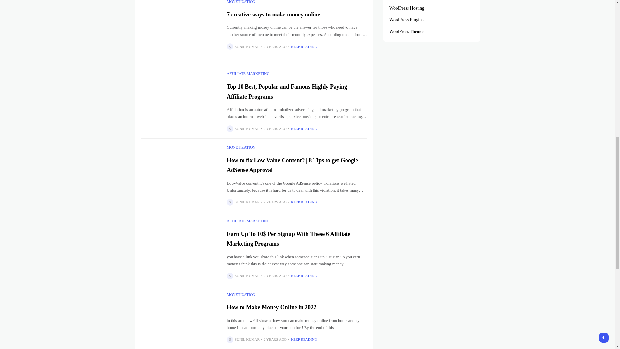 Image resolution: width=620 pixels, height=349 pixels. What do you see at coordinates (248, 74) in the screenshot?
I see `AFFILIATE MARKETING` at bounding box center [248, 74].